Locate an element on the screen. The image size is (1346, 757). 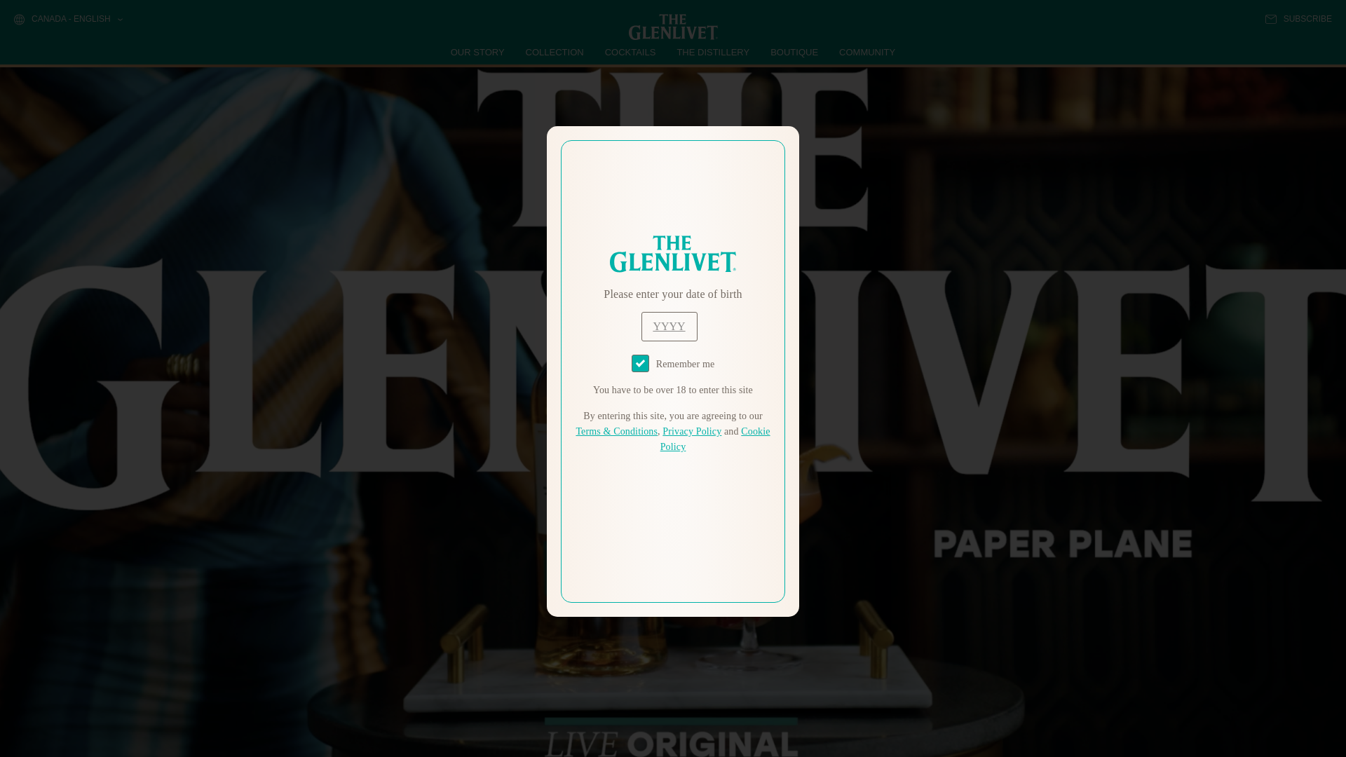
COCKTAILS is located at coordinates (630, 52).